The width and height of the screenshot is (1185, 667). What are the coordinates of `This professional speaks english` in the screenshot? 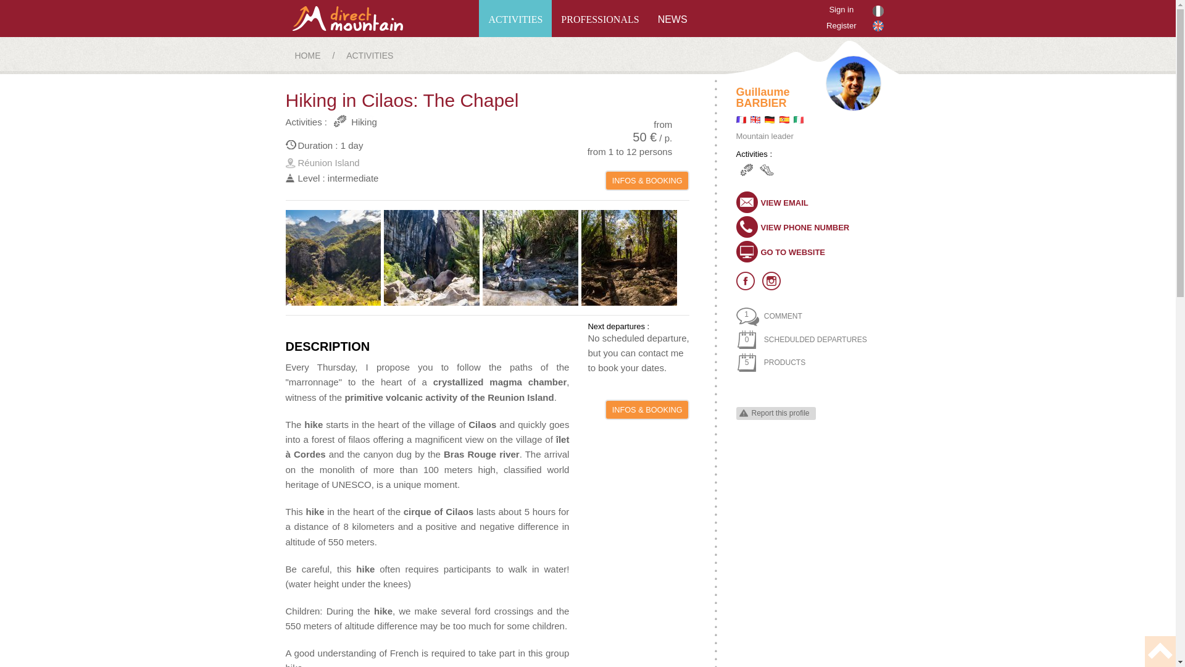 It's located at (755, 119).